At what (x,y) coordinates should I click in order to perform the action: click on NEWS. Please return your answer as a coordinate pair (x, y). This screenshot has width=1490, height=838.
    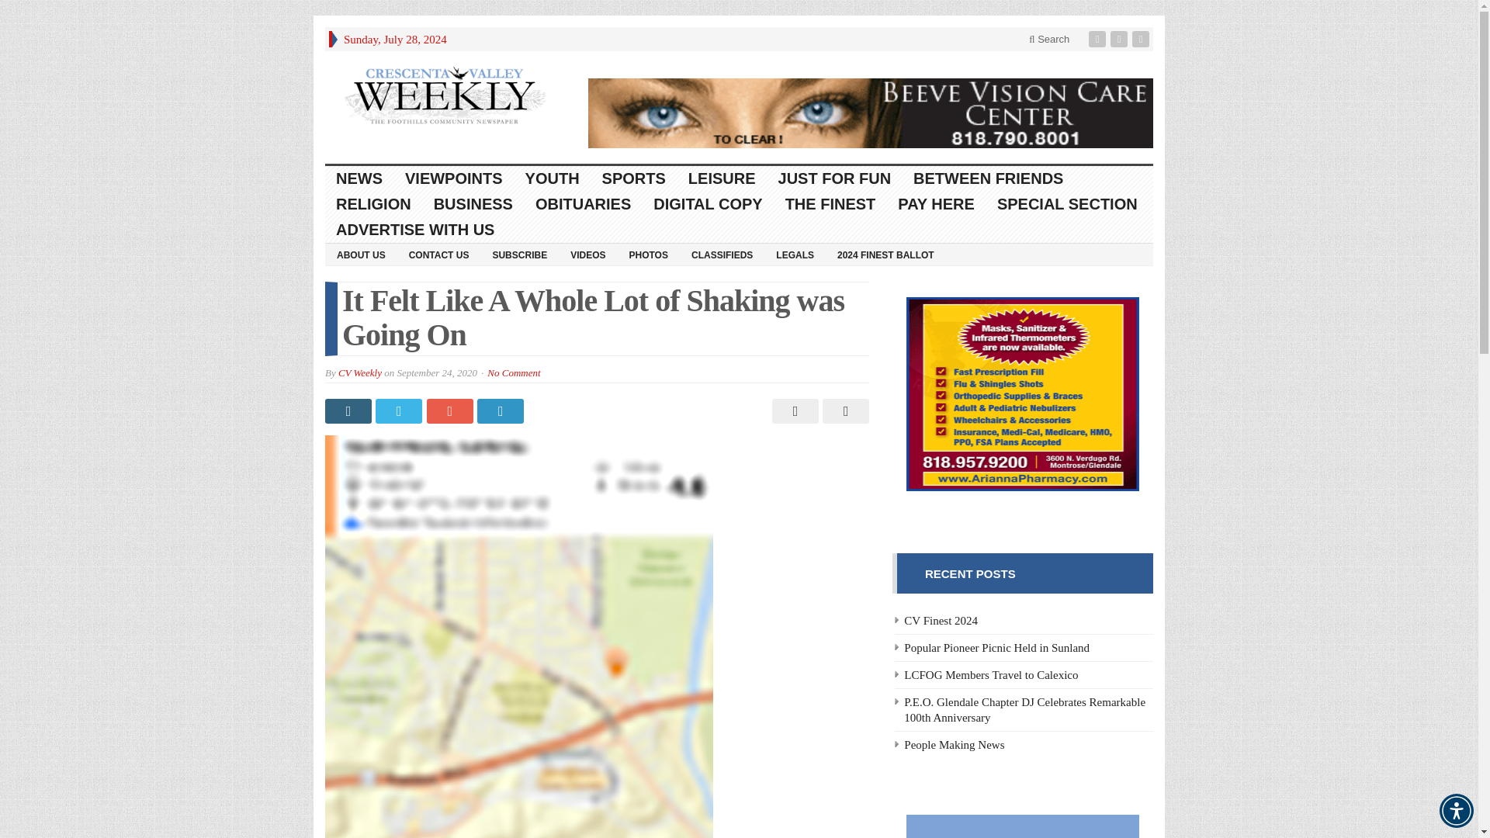
    Looking at the image, I should click on (359, 178).